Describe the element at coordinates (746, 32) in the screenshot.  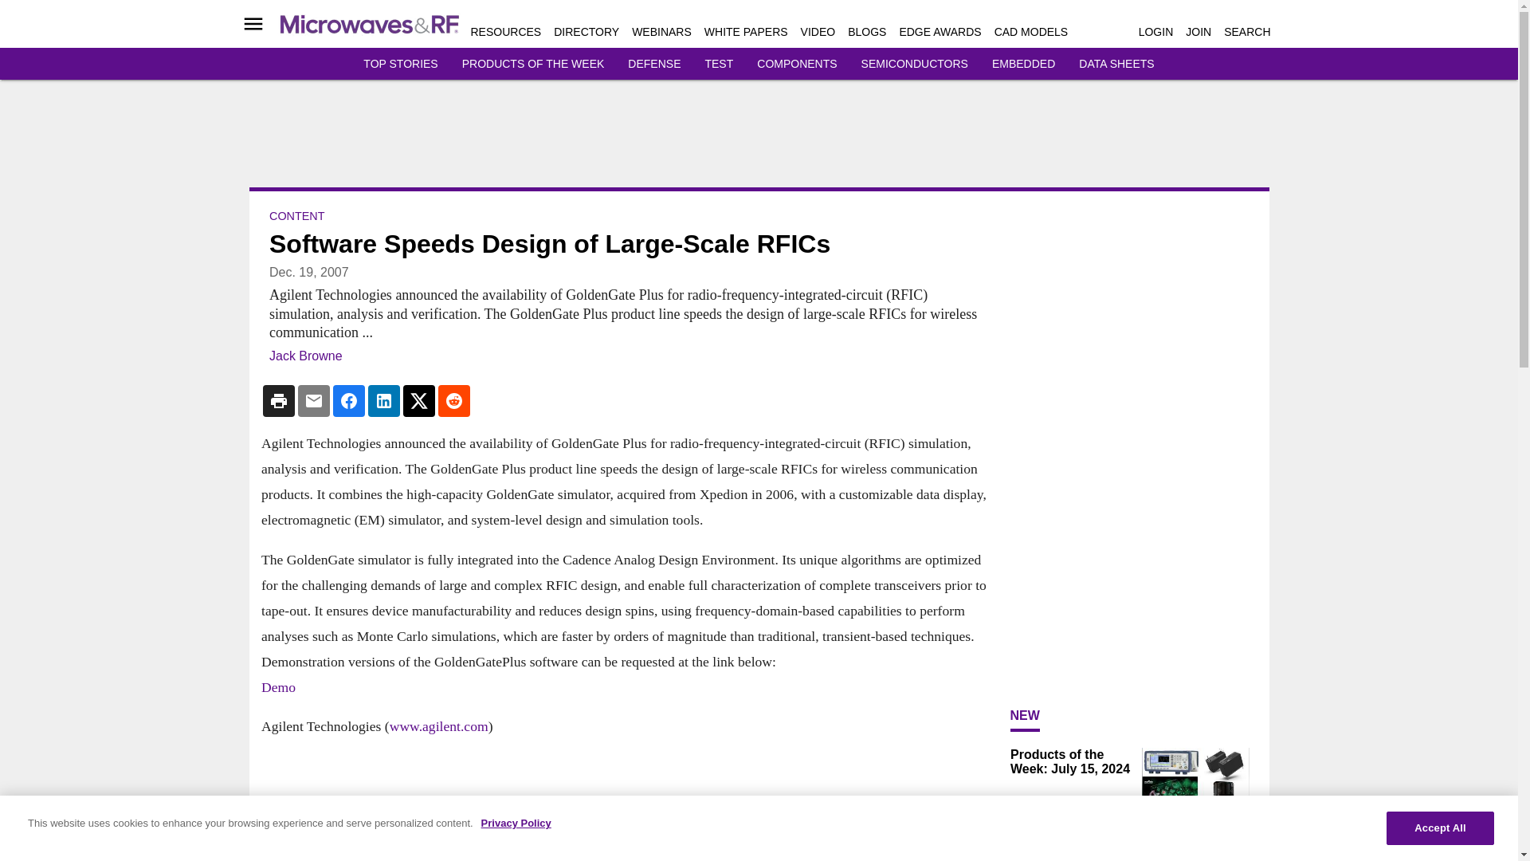
I see `WHITE PAPERS` at that location.